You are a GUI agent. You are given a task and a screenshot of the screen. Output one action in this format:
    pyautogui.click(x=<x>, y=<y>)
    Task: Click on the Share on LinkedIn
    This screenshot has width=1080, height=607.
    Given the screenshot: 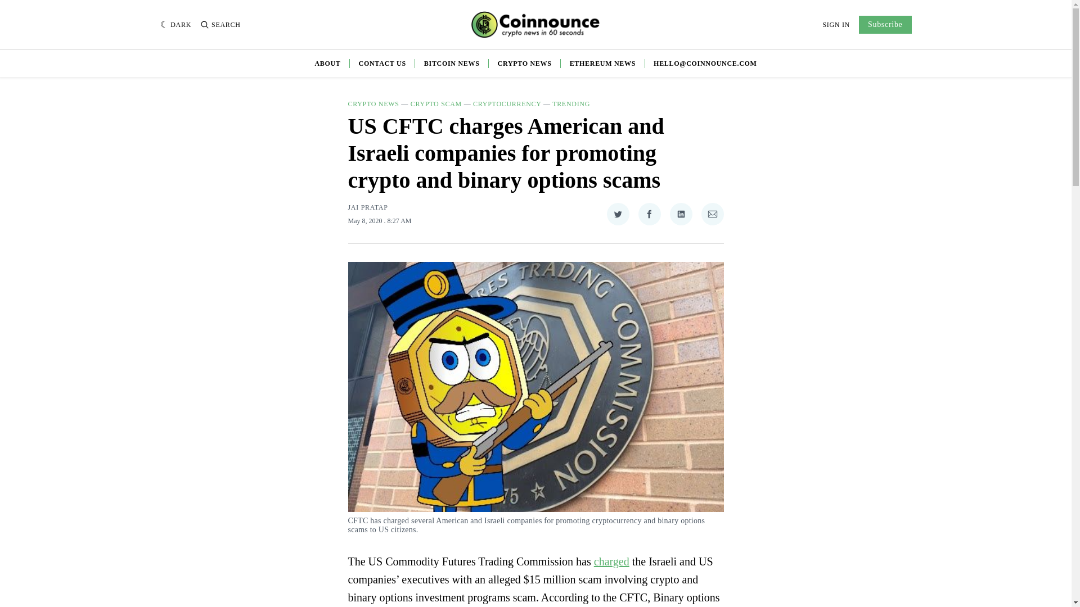 What is the action you would take?
    pyautogui.click(x=681, y=214)
    